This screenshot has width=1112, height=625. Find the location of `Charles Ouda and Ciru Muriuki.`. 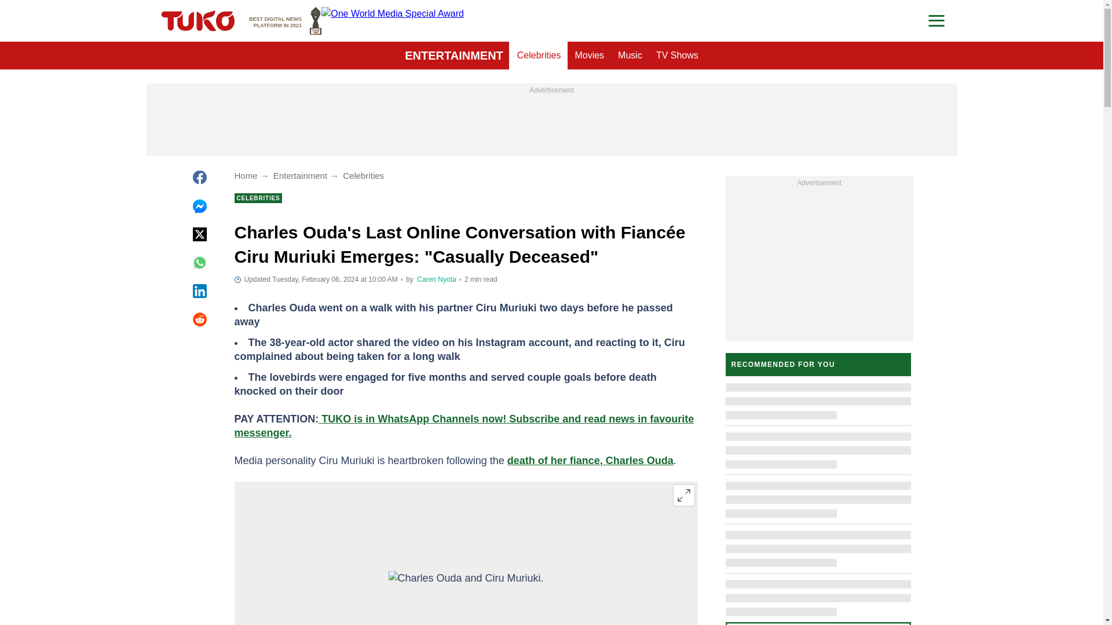

Charles Ouda and Ciru Muriuki. is located at coordinates (466, 598).